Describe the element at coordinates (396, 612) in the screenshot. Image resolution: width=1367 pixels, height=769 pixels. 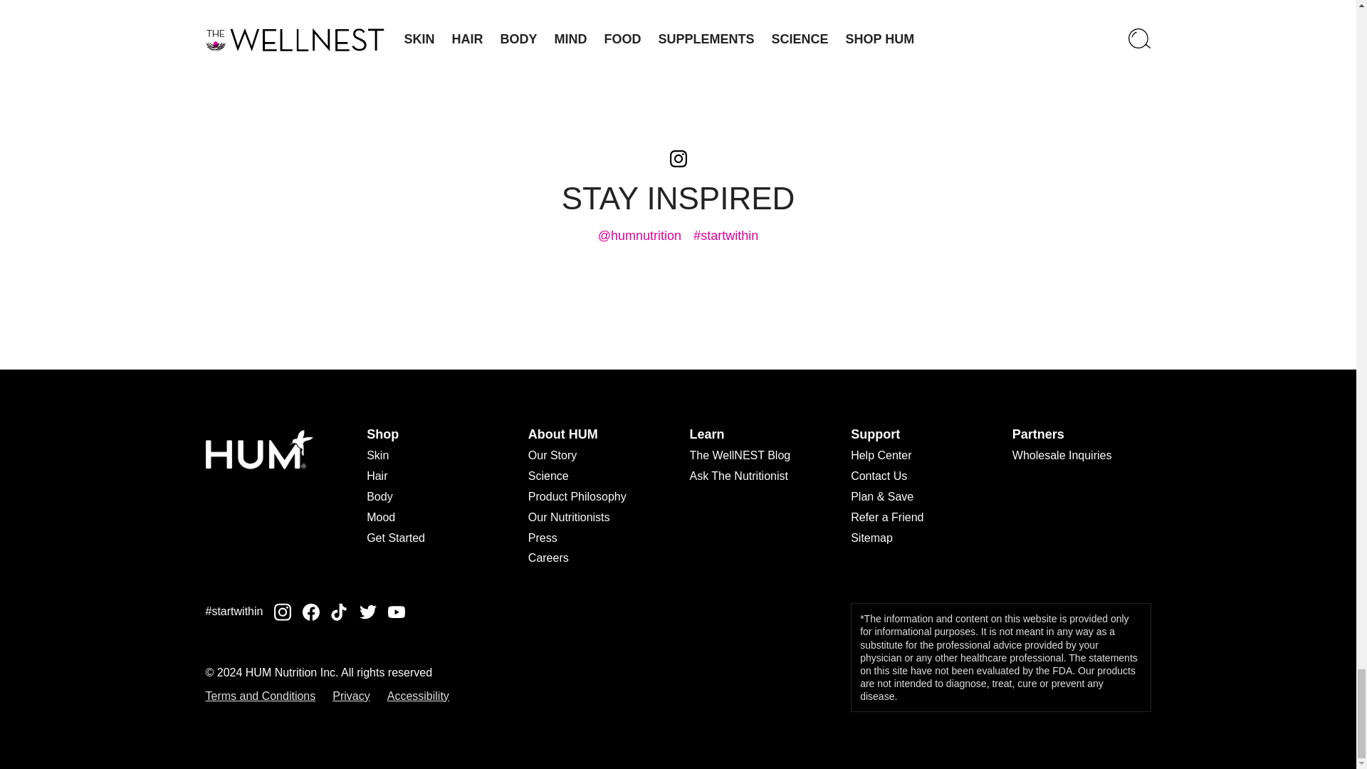
I see `YouTube` at that location.